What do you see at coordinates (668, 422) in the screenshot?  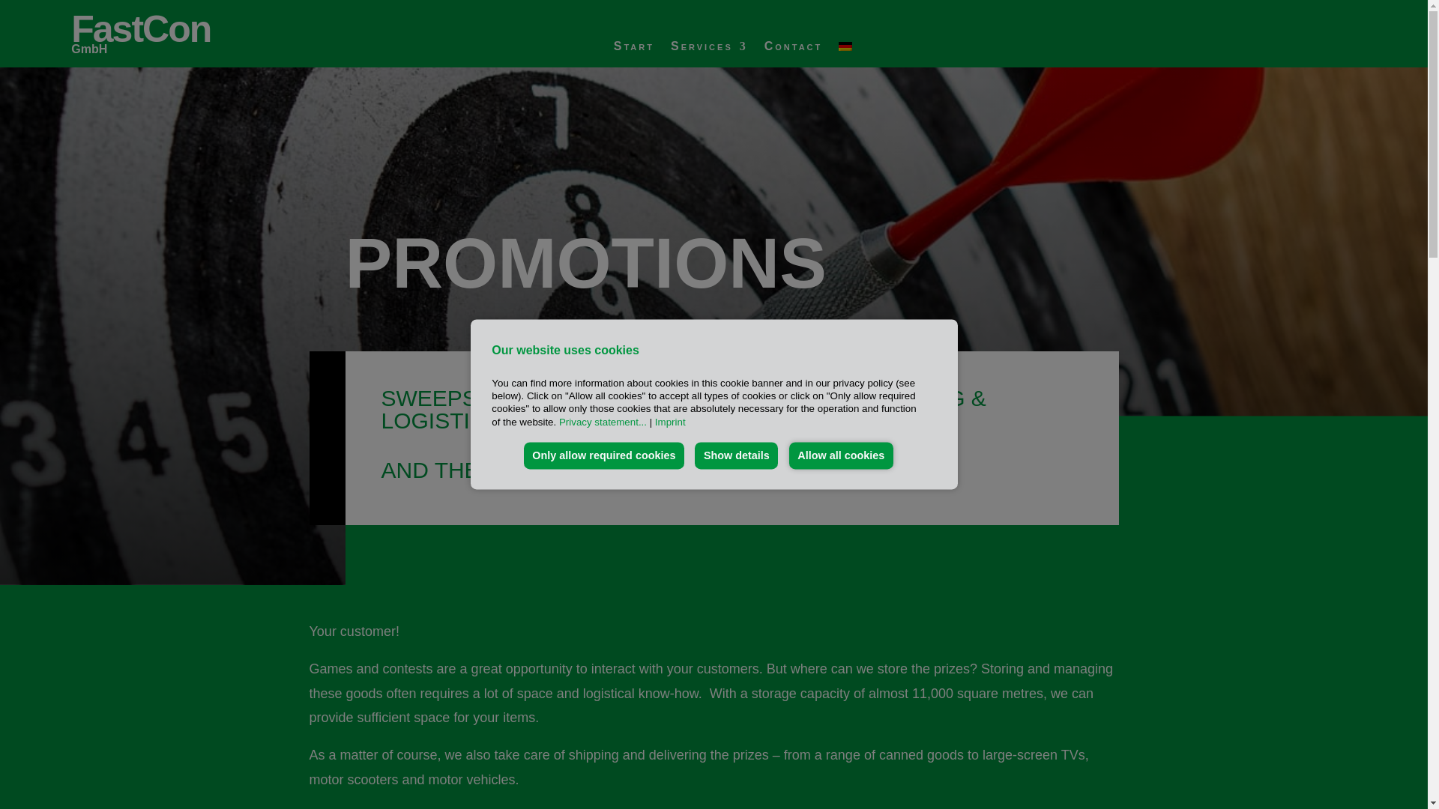 I see `Imprint` at bounding box center [668, 422].